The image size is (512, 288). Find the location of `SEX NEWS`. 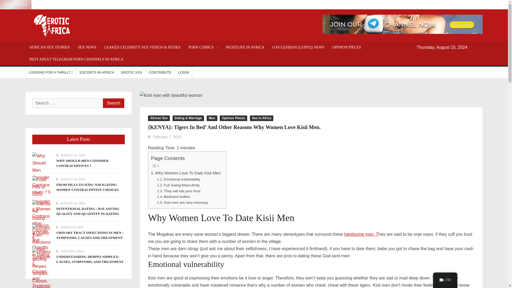

SEX NEWS is located at coordinates (87, 47).